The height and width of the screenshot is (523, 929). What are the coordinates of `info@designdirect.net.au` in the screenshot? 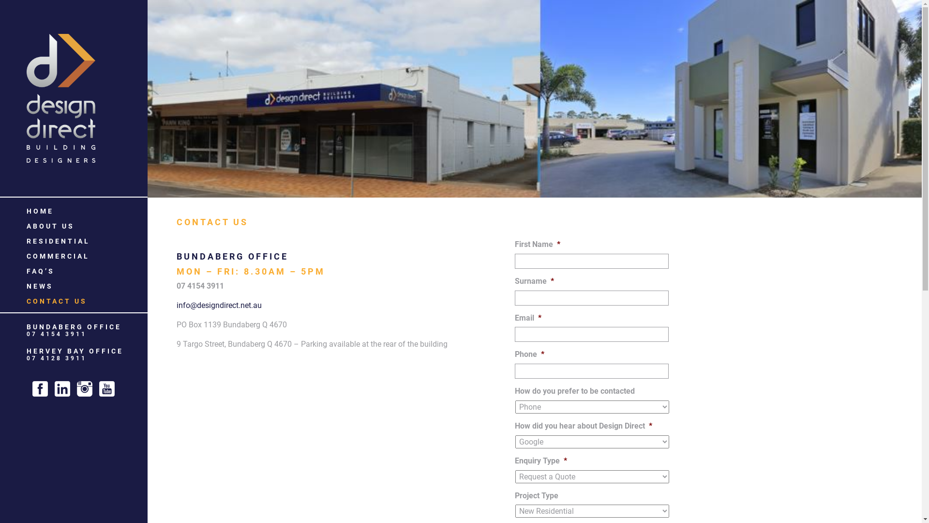 It's located at (219, 305).